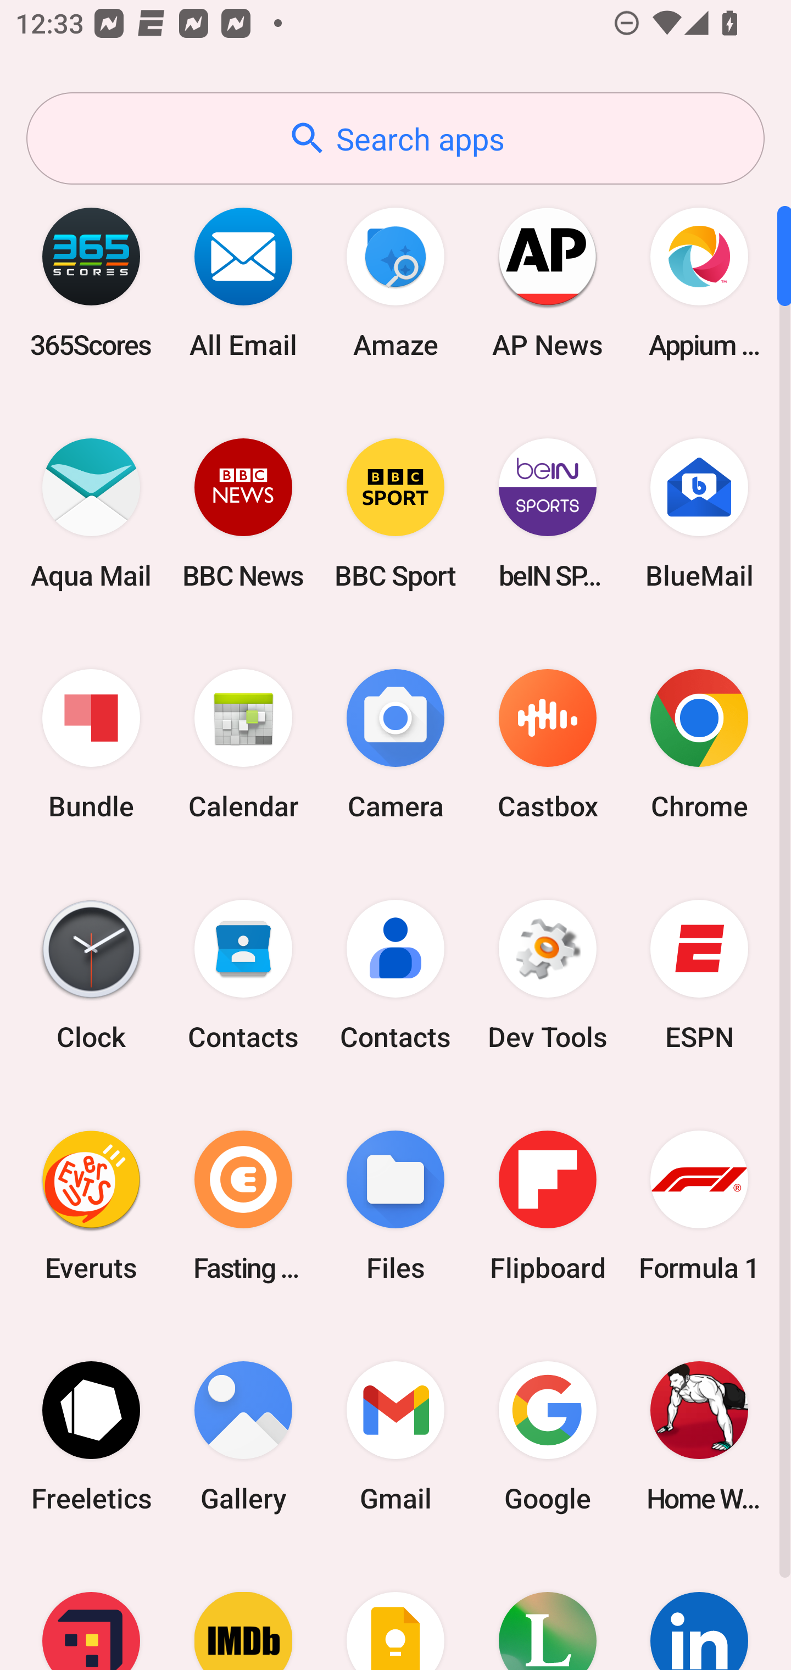  Describe the element at coordinates (547, 1436) in the screenshot. I see `Google` at that location.